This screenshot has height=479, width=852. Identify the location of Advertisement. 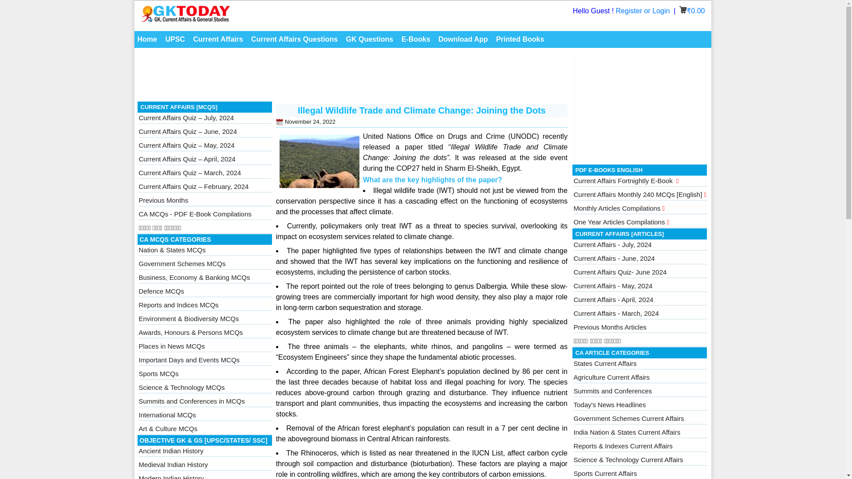
(352, 77).